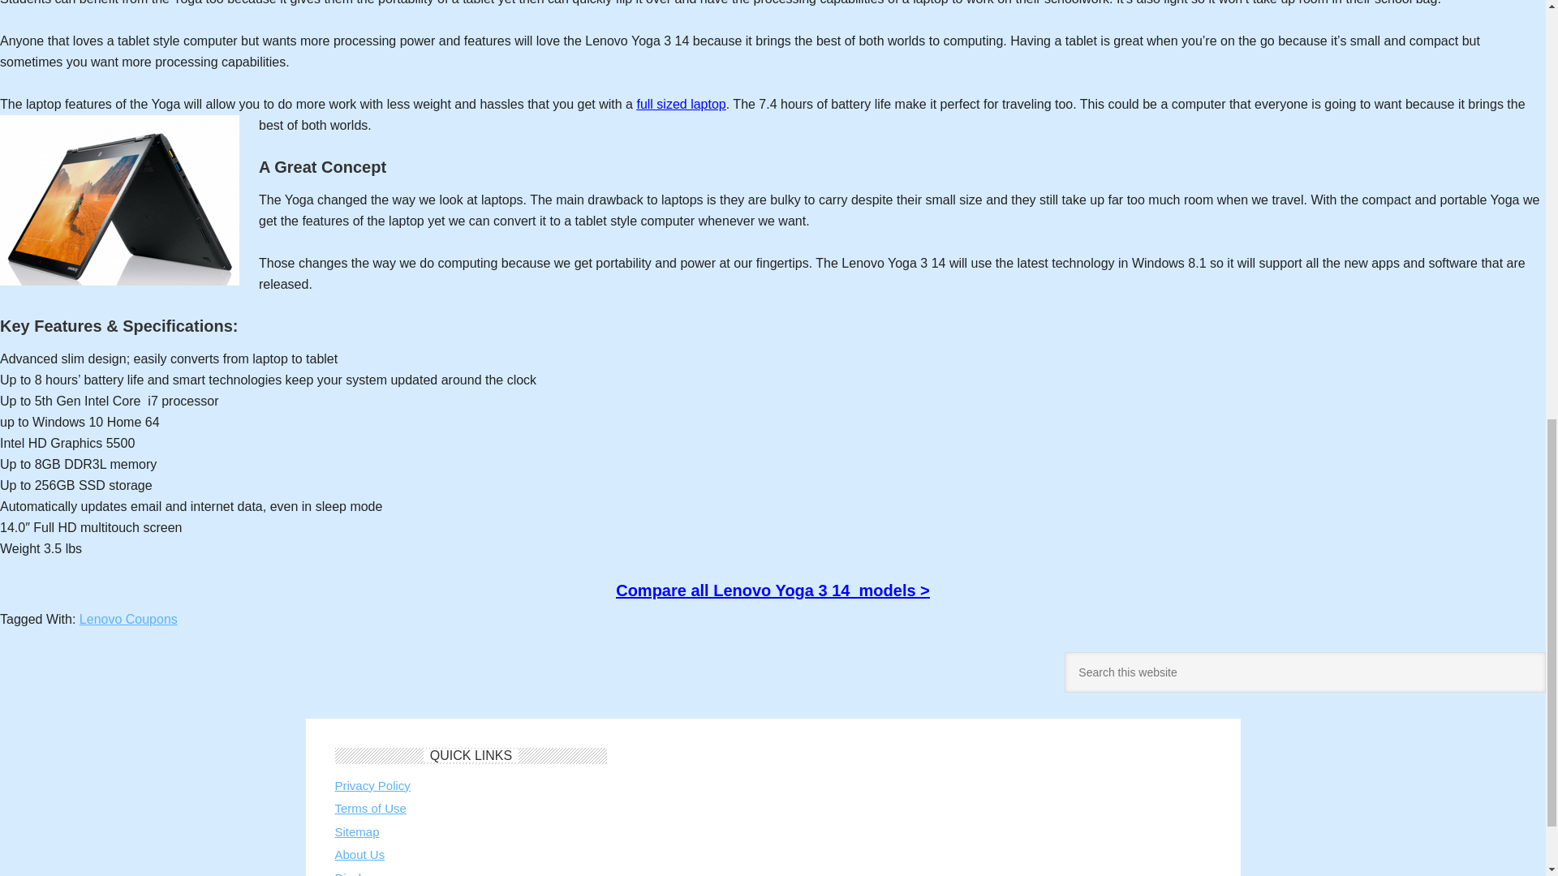  I want to click on Lenovo Coupons, so click(128, 619).